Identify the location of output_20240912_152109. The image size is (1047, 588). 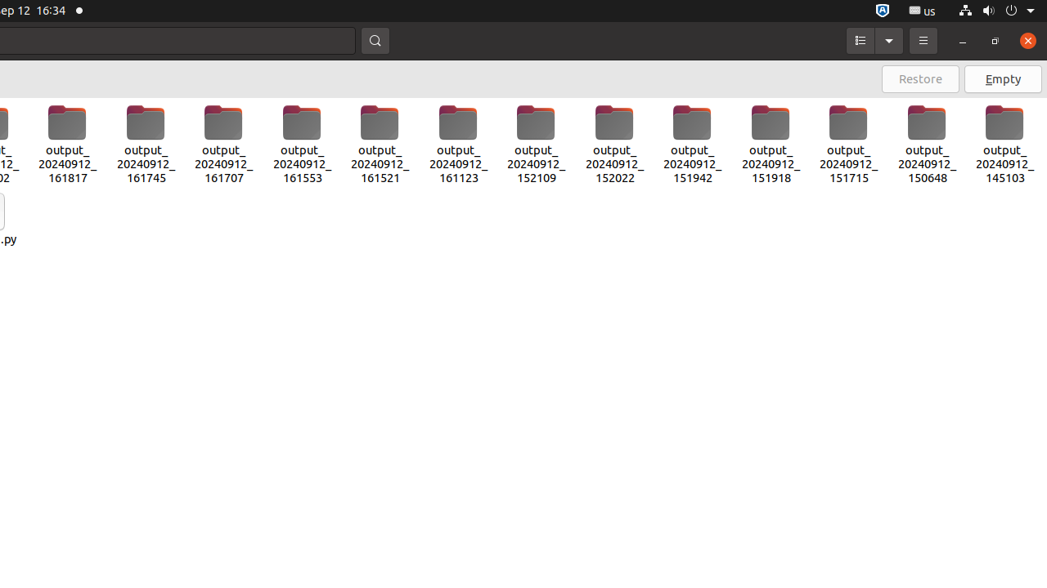
(537, 145).